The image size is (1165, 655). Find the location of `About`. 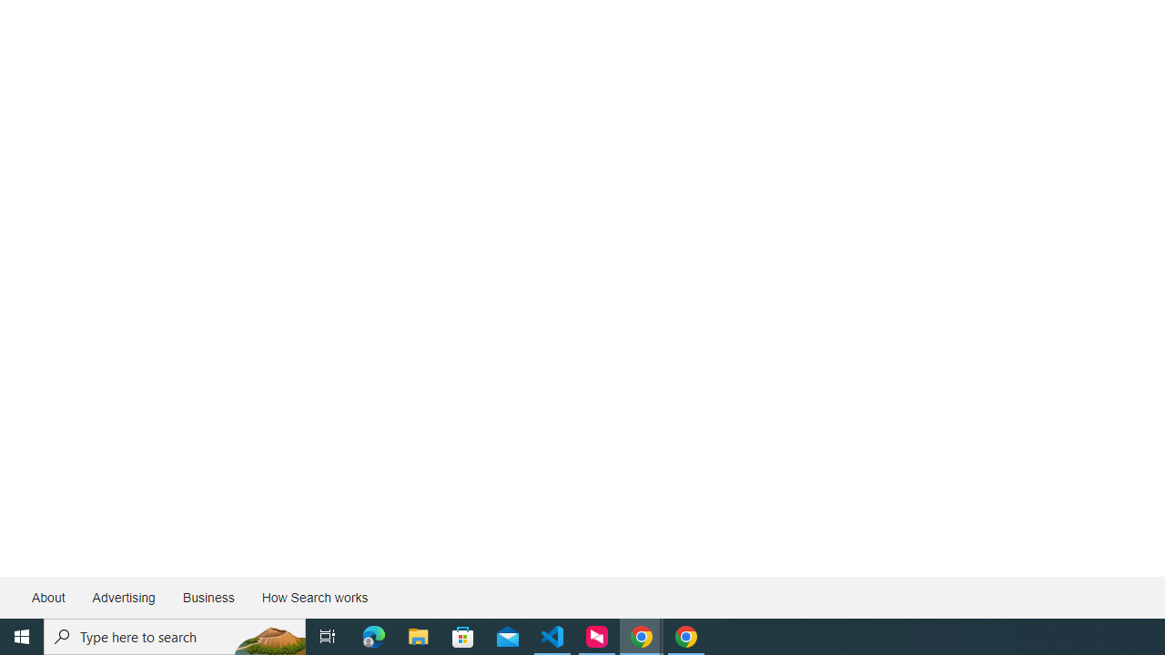

About is located at coordinates (49, 597).